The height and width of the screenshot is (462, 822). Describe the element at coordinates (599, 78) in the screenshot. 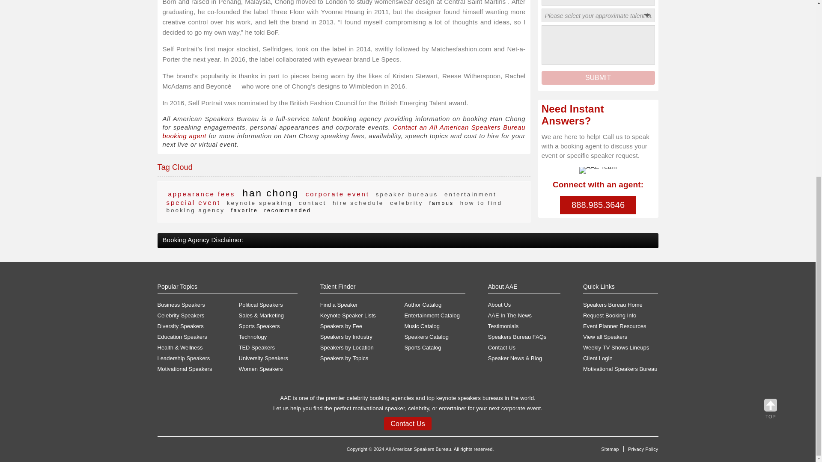

I see `SUBMIT` at that location.